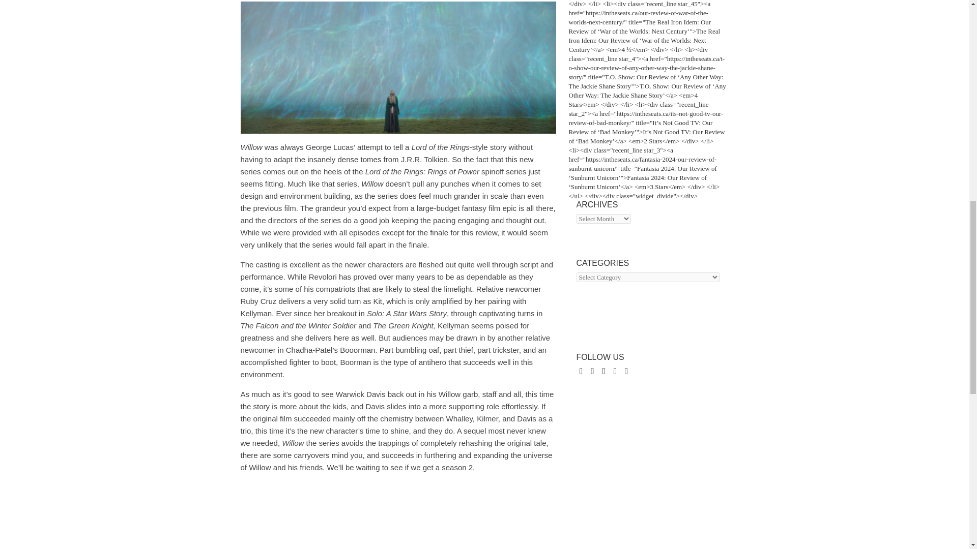 This screenshot has width=977, height=549. I want to click on Instagram, so click(604, 371).